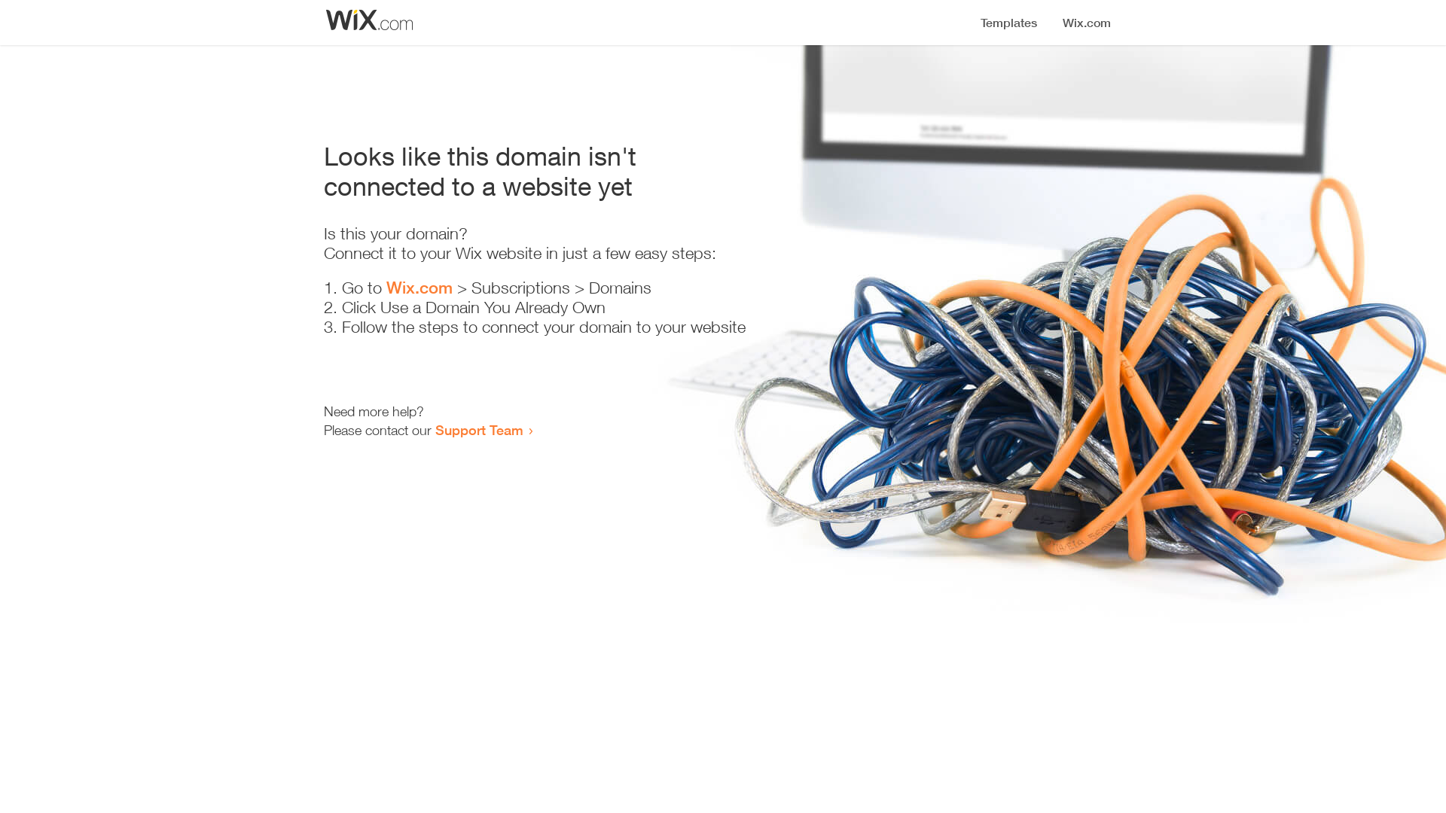 The height and width of the screenshot is (813, 1446). What do you see at coordinates (479, 430) in the screenshot?
I see `Support Team` at bounding box center [479, 430].